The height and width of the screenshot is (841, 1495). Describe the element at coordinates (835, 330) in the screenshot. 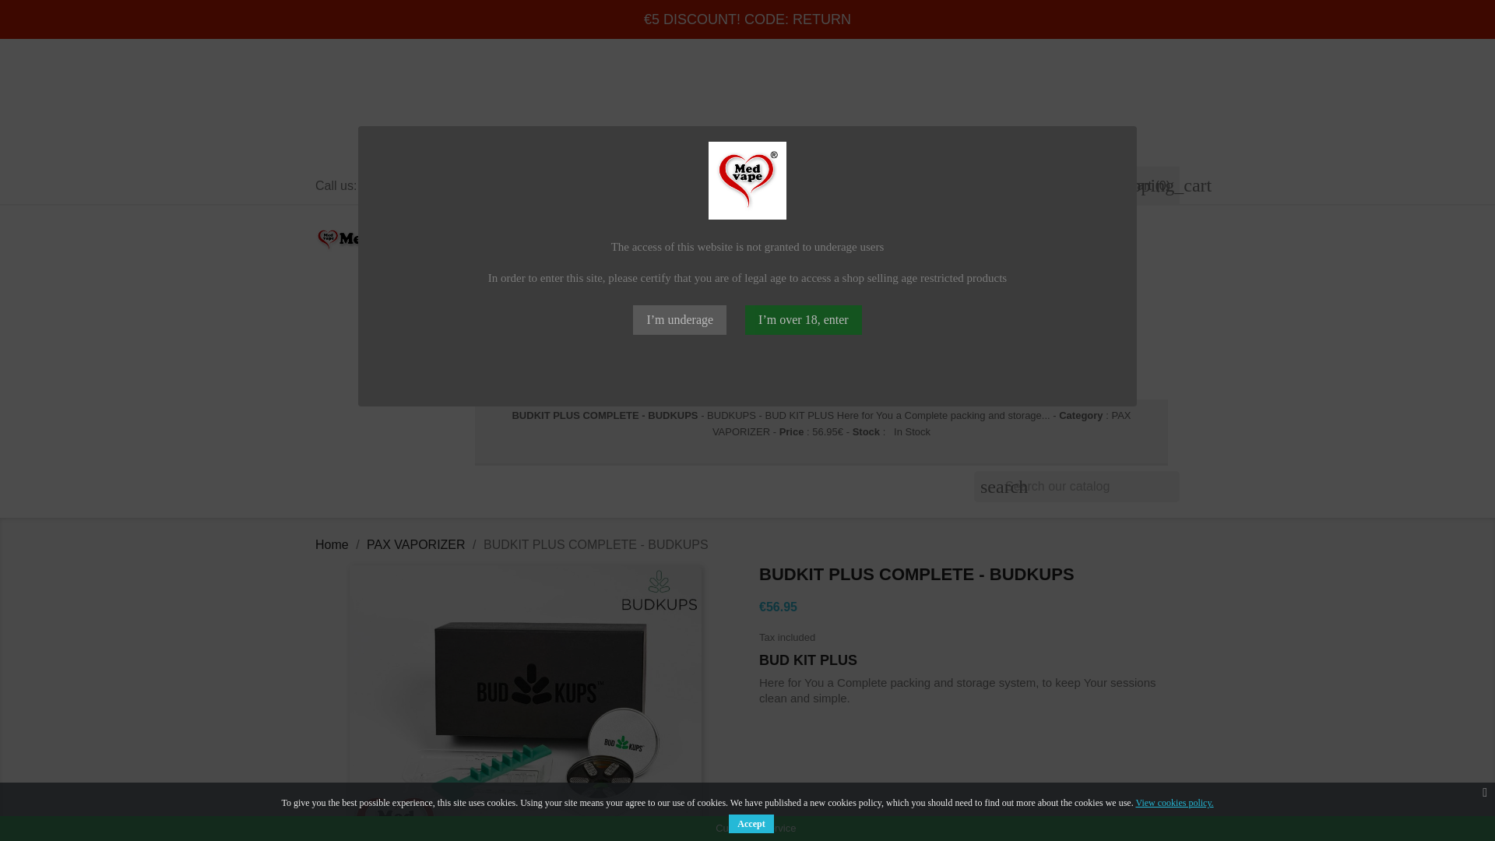

I see `ROLLING-PAPERS` at that location.